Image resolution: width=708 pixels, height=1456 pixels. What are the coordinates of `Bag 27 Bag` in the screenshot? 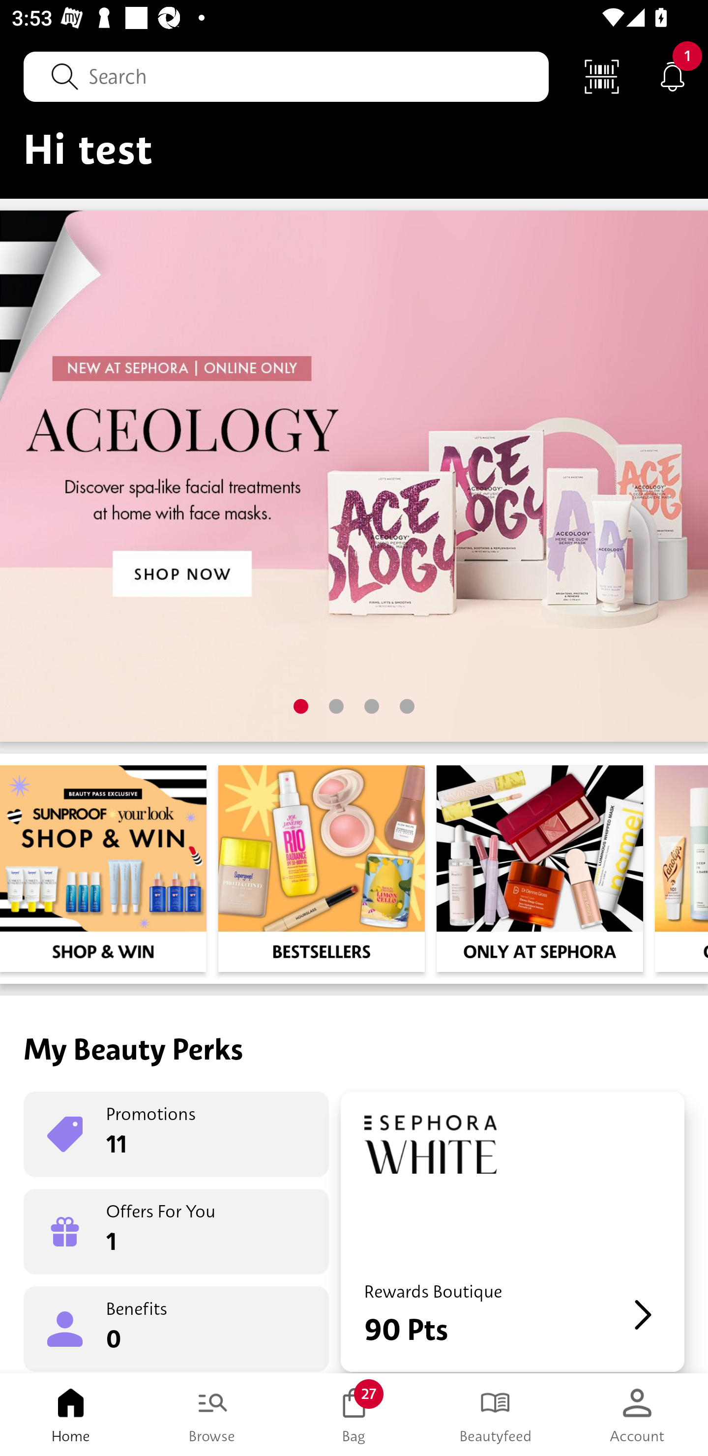 It's located at (354, 1415).